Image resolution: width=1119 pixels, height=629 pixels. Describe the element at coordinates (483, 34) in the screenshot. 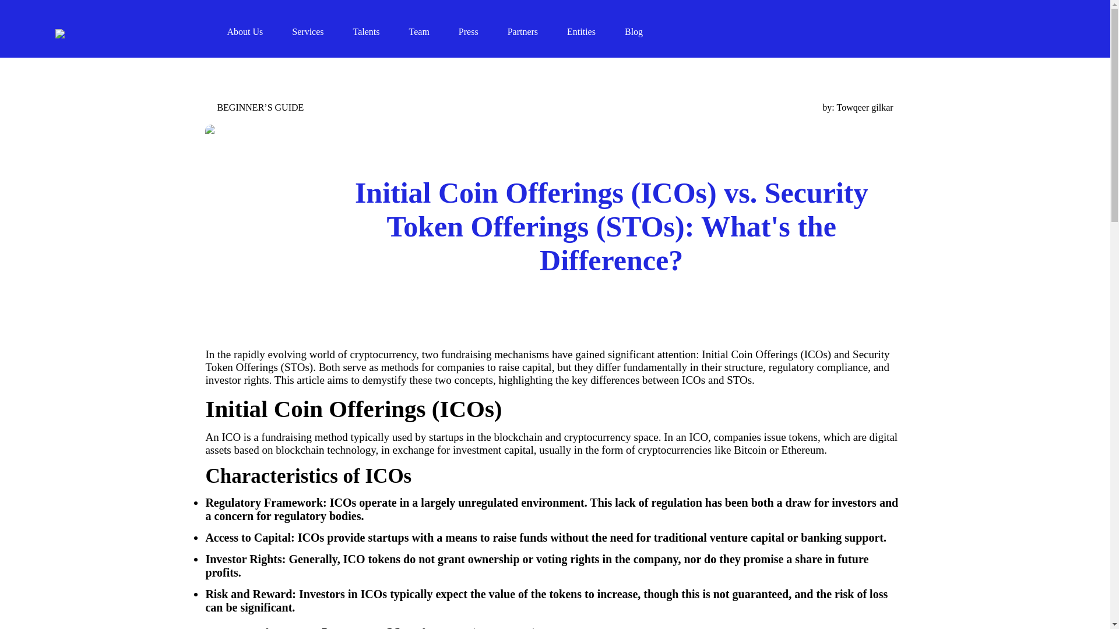

I see `Press` at that location.